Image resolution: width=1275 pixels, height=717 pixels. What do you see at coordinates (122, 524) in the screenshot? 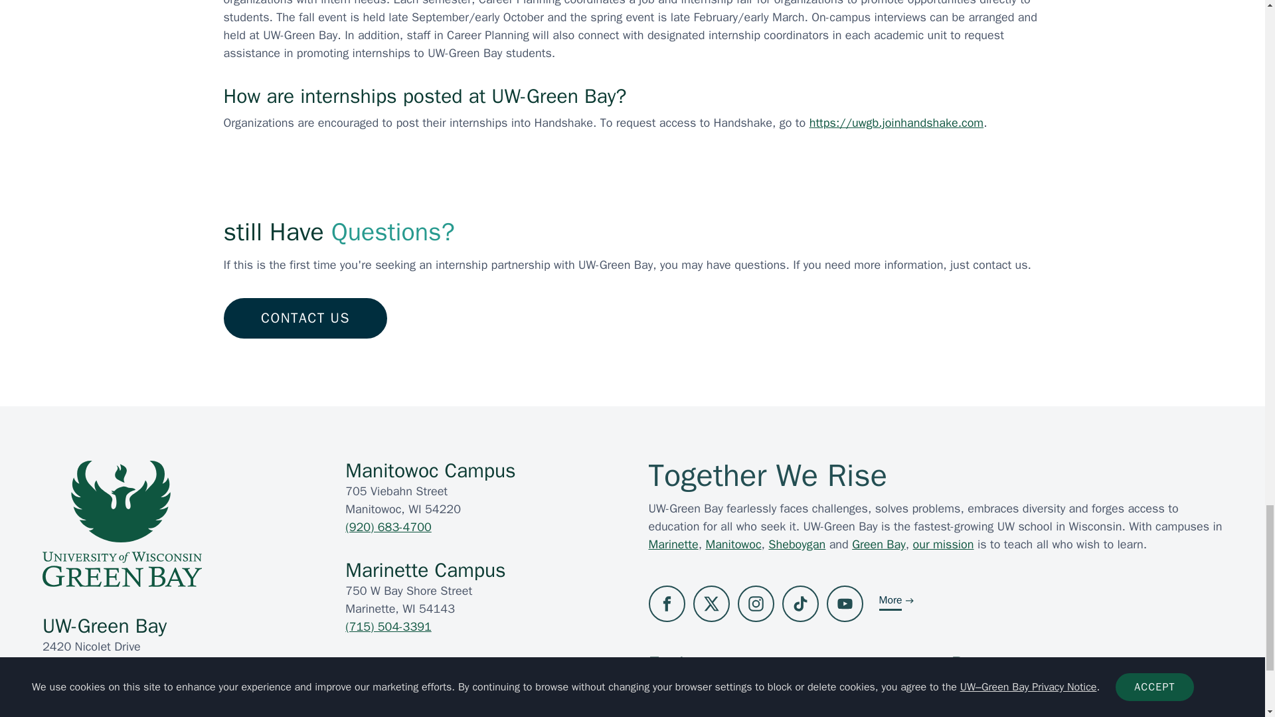
I see `University of Wisconsin-Green Bay logo` at bounding box center [122, 524].